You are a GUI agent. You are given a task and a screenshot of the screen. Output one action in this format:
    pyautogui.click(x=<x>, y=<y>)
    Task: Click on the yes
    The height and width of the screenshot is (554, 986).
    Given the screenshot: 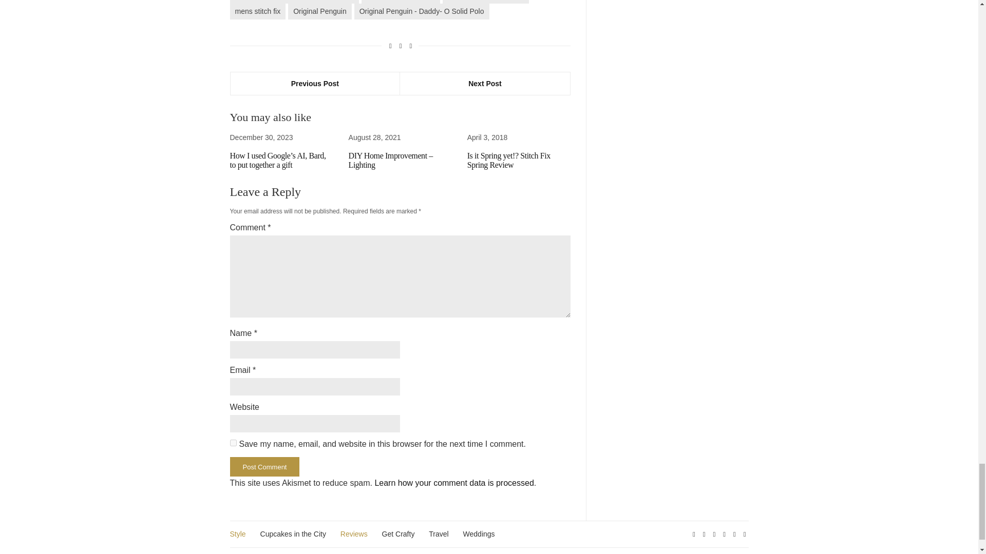 What is the action you would take?
    pyautogui.click(x=233, y=443)
    